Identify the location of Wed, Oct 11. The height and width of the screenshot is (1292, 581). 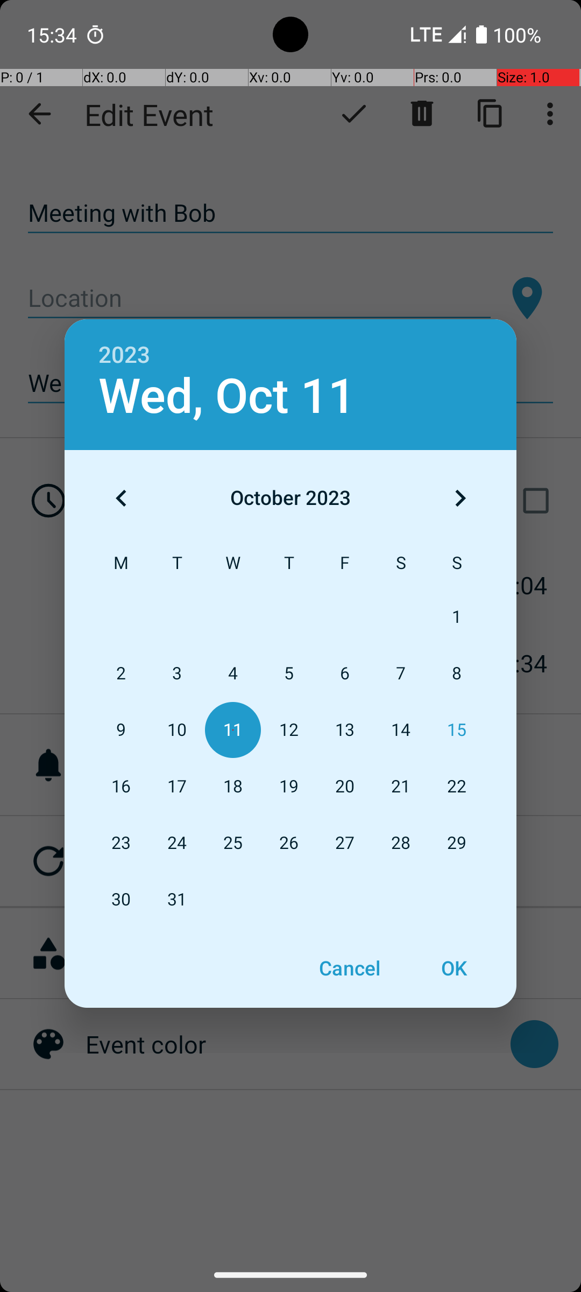
(227, 396).